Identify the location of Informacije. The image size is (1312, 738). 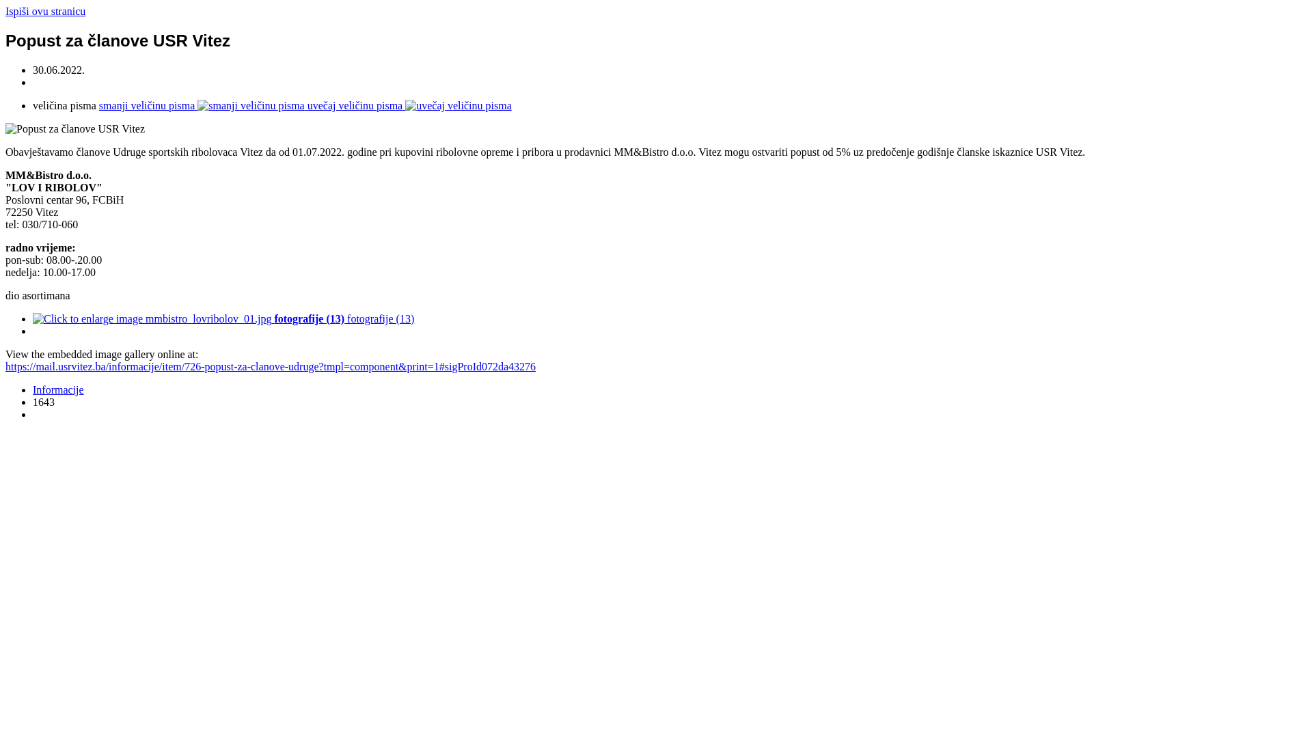
(58, 389).